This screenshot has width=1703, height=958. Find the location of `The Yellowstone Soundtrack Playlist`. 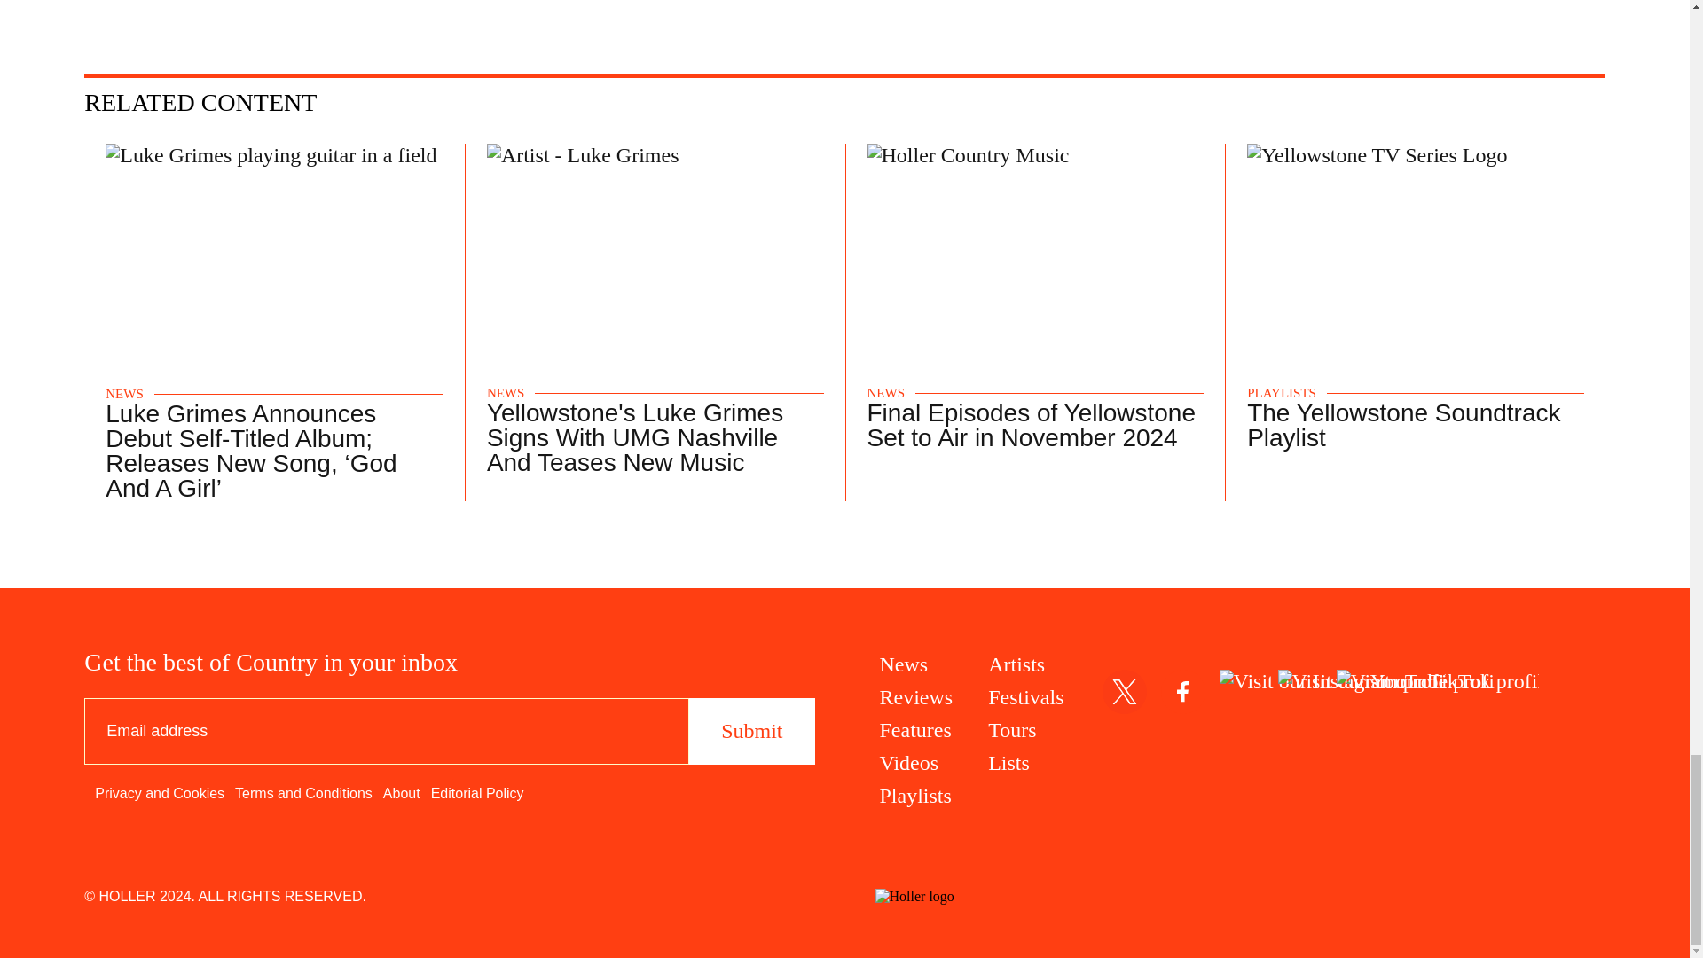

The Yellowstone Soundtrack Playlist is located at coordinates (1403, 425).